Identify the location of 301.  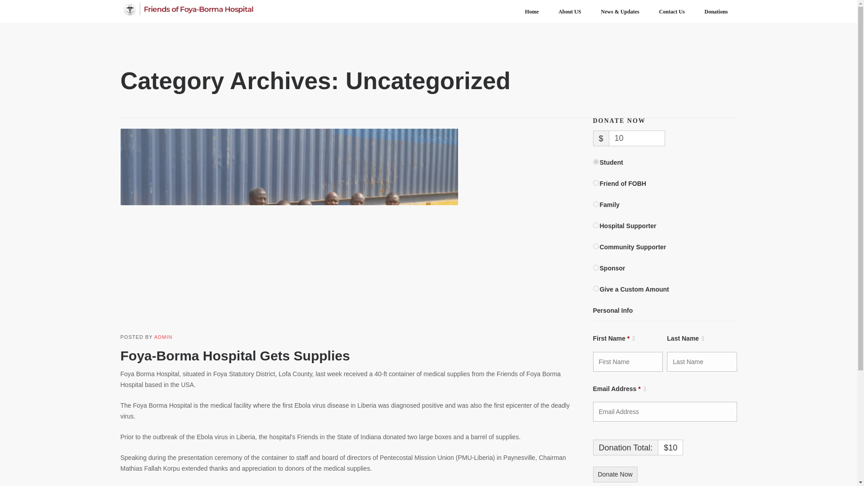
(596, 247).